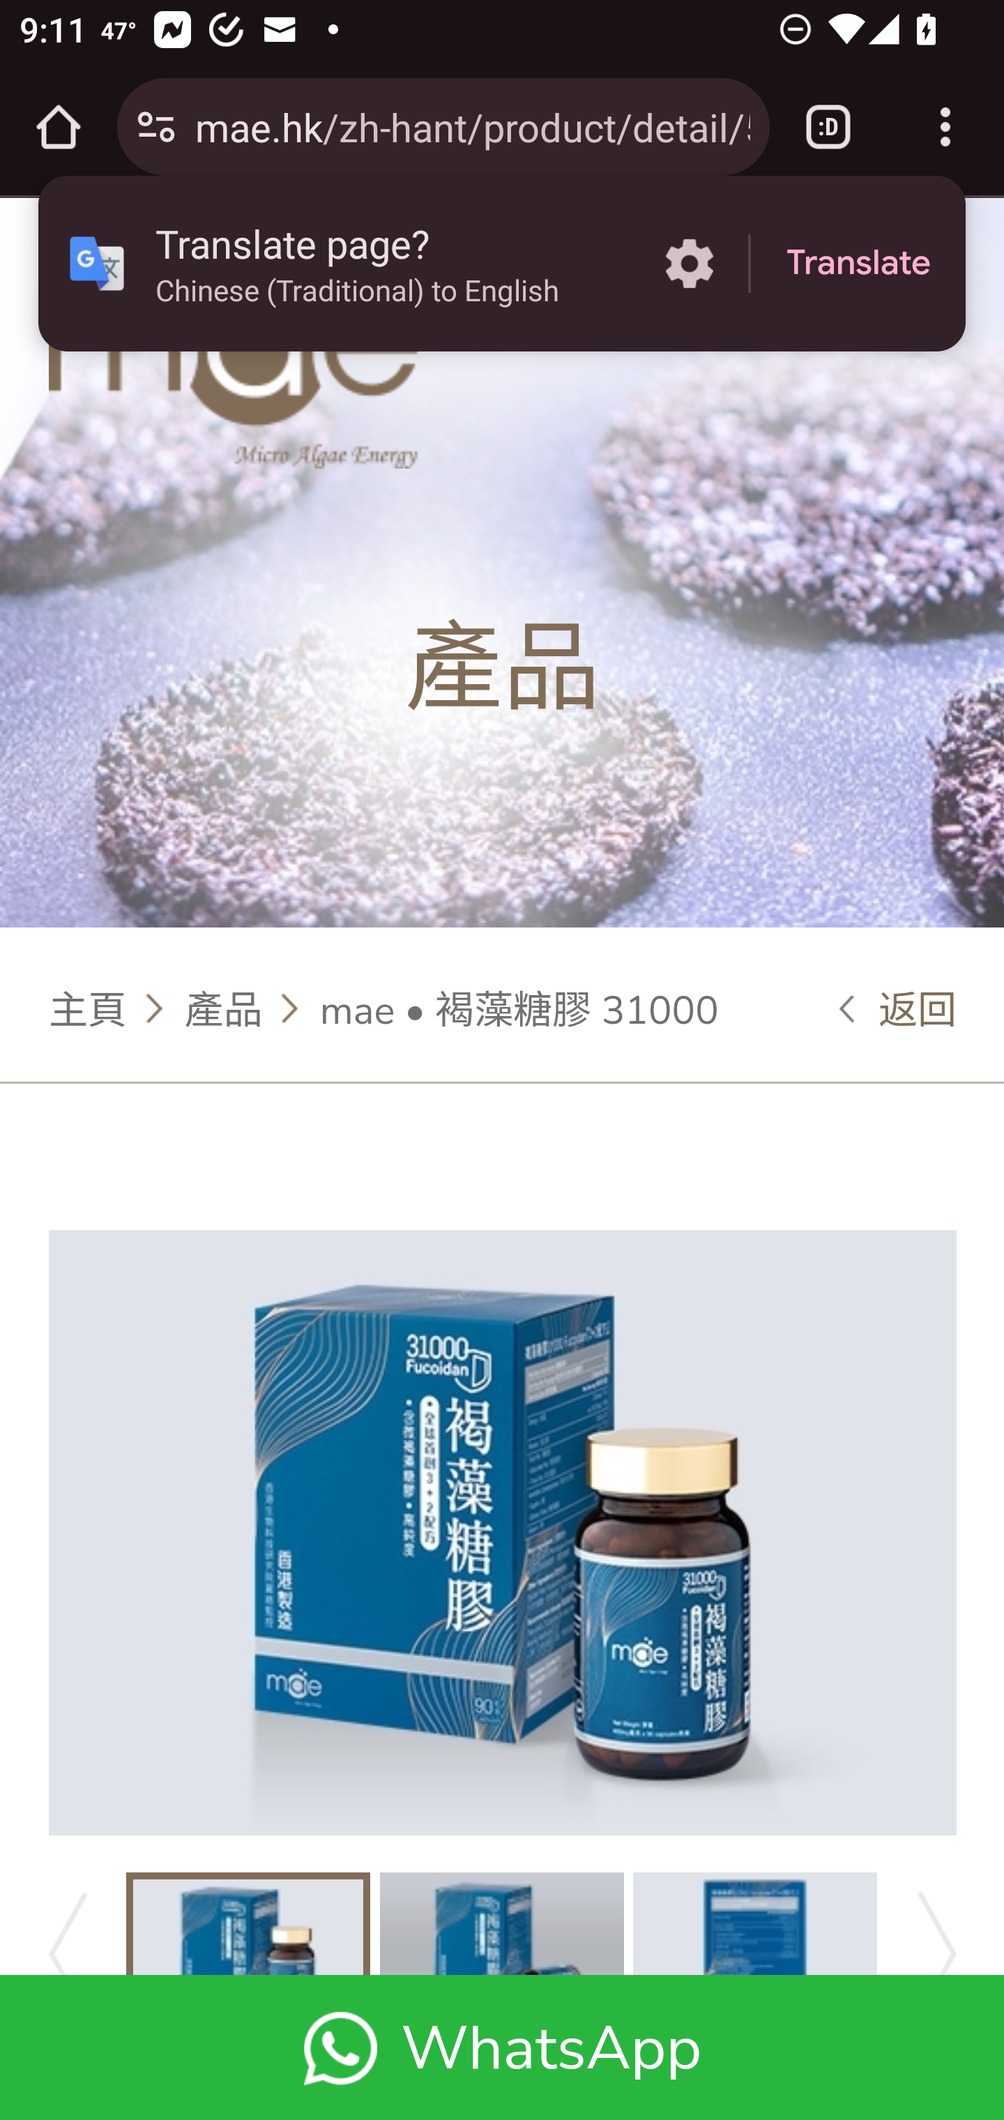  What do you see at coordinates (502, 2047) in the screenshot?
I see `WhatsApp` at bounding box center [502, 2047].